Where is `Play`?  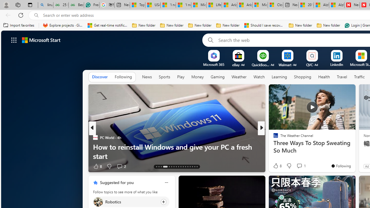 Play is located at coordinates (181, 77).